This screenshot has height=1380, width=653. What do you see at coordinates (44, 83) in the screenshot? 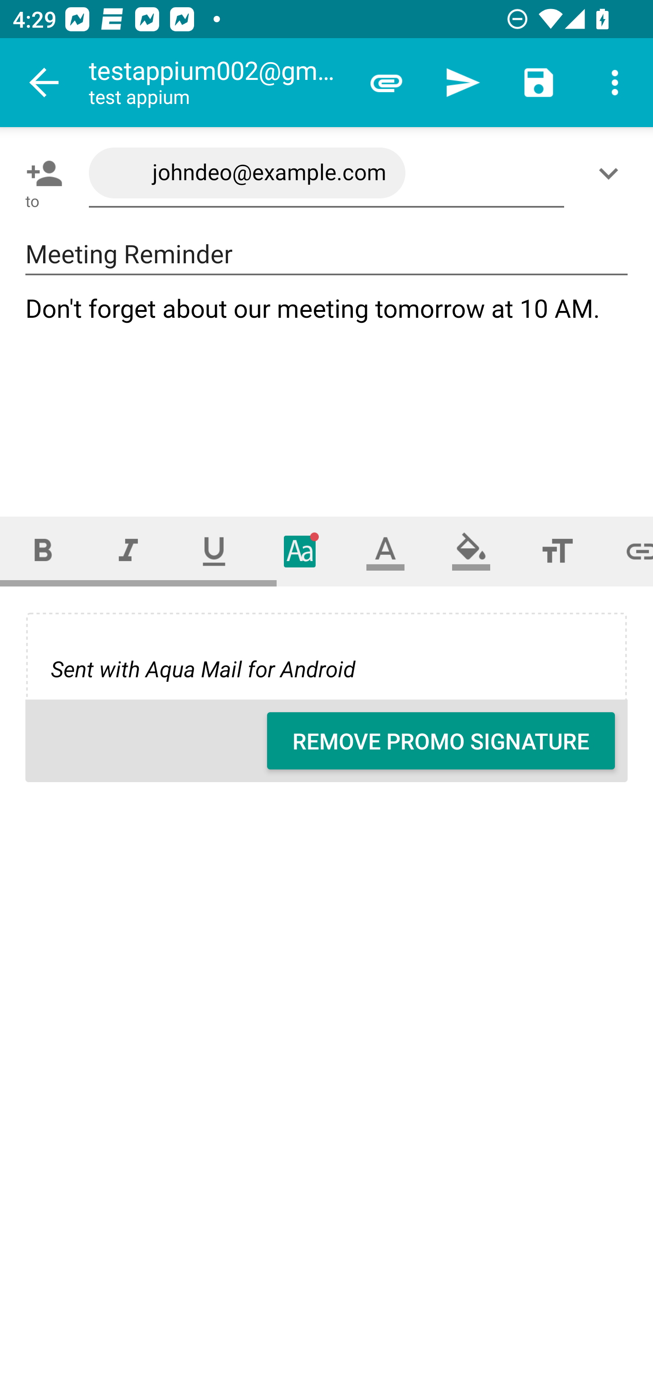
I see `Navigate up` at bounding box center [44, 83].